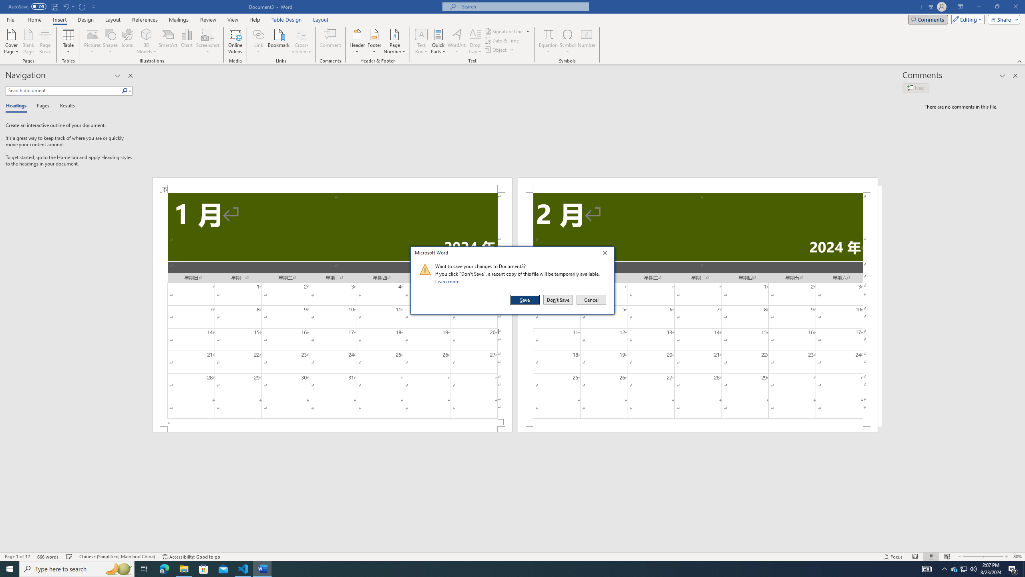 This screenshot has height=577, width=1025. What do you see at coordinates (125, 91) in the screenshot?
I see `Search` at bounding box center [125, 91].